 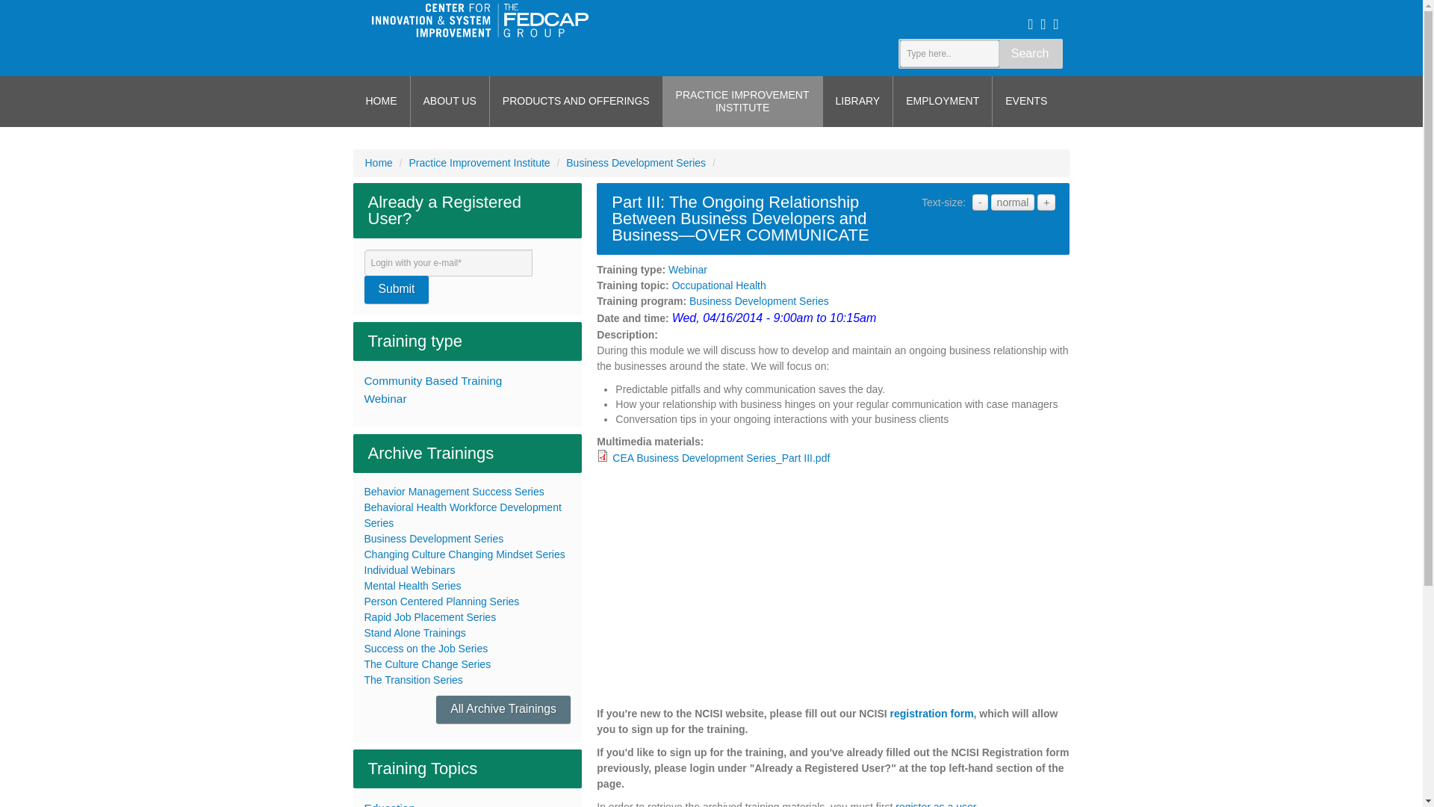 I want to click on The Transition Series, so click(x=414, y=680).